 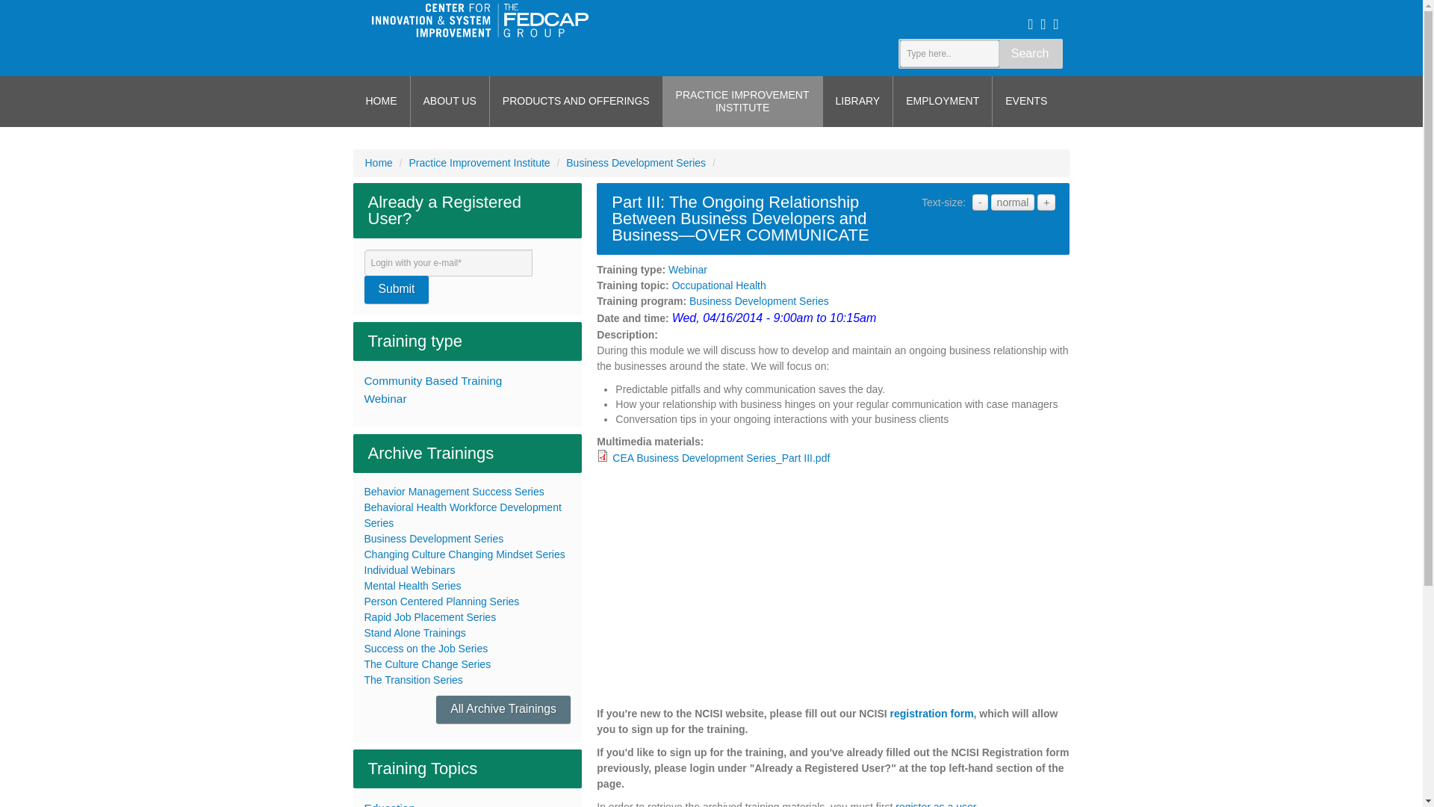 I want to click on The Transition Series, so click(x=414, y=680).